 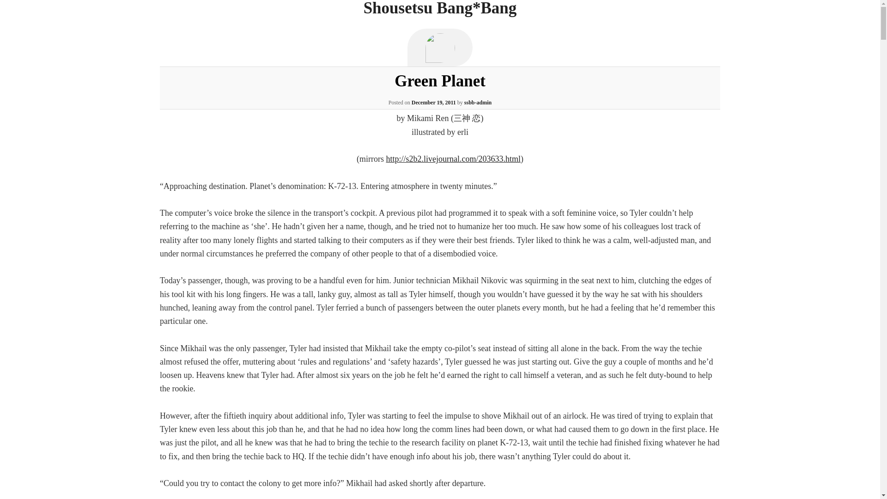 What do you see at coordinates (478, 102) in the screenshot?
I see `View all posts by ssbb-admin` at bounding box center [478, 102].